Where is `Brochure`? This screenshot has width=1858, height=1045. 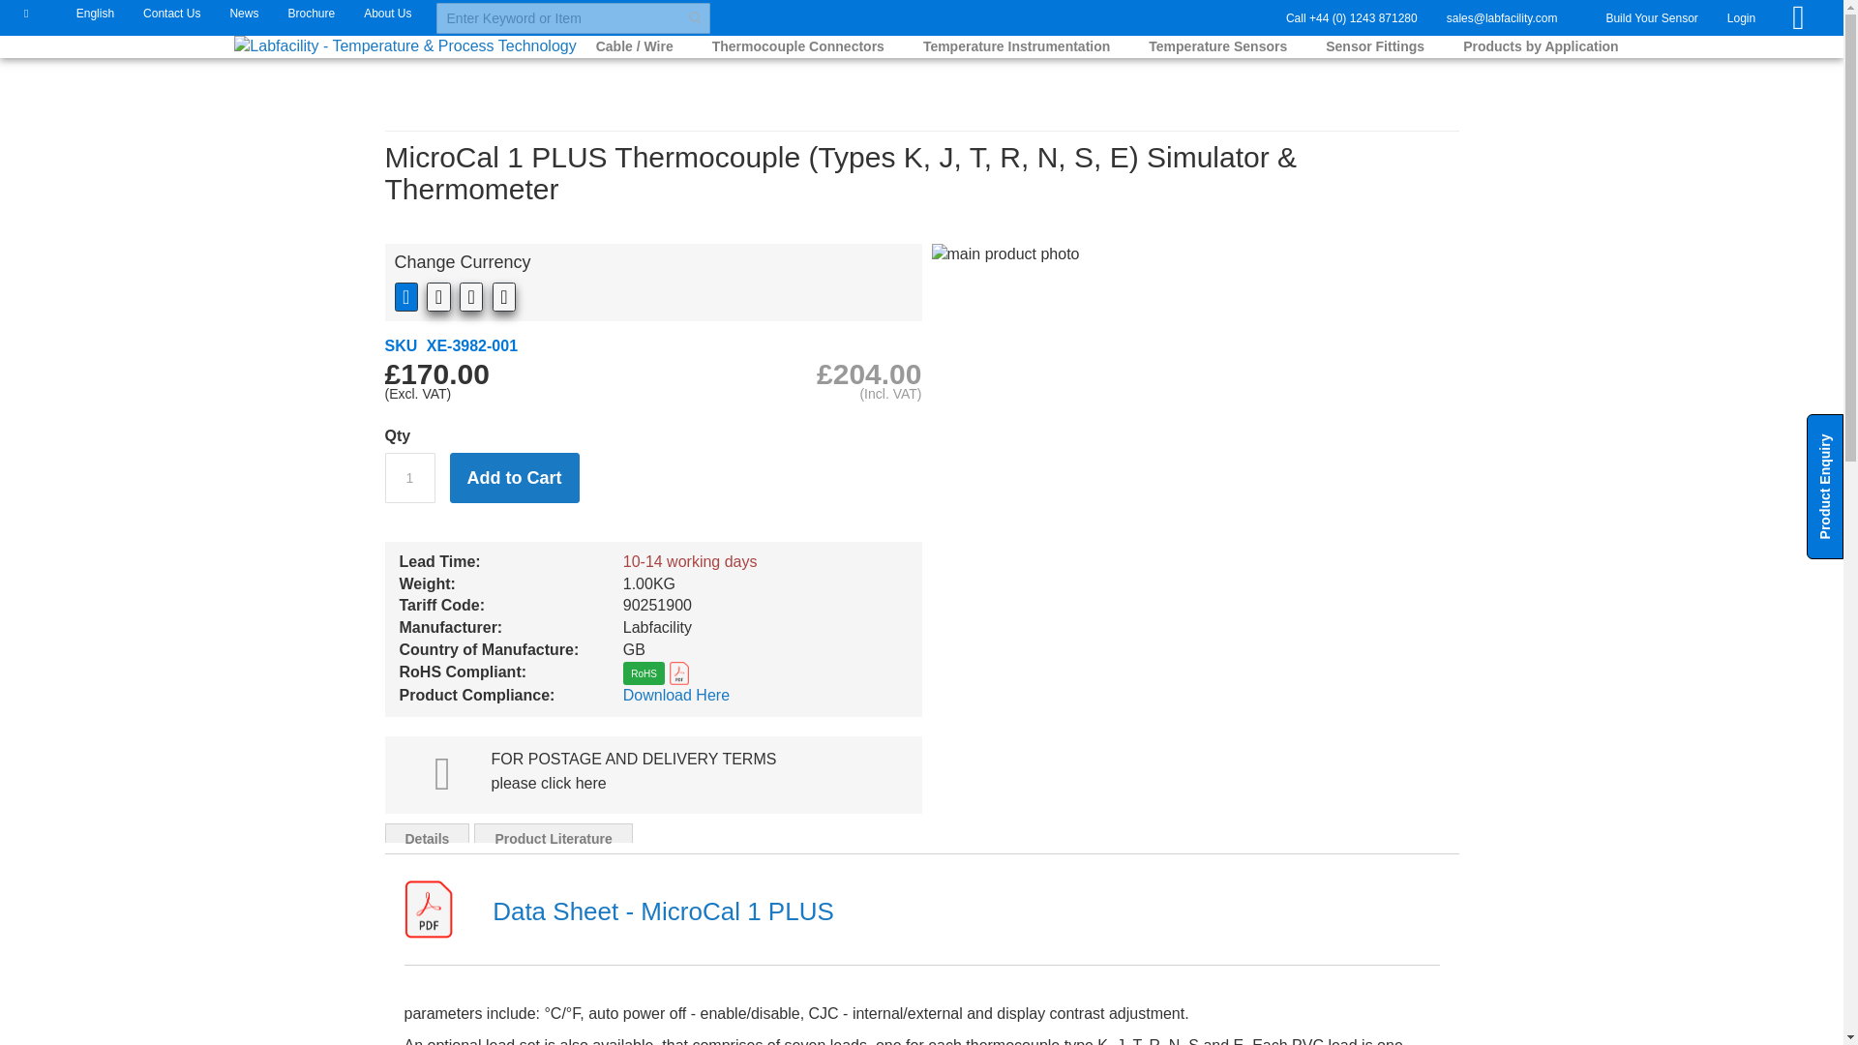
Brochure is located at coordinates (311, 12).